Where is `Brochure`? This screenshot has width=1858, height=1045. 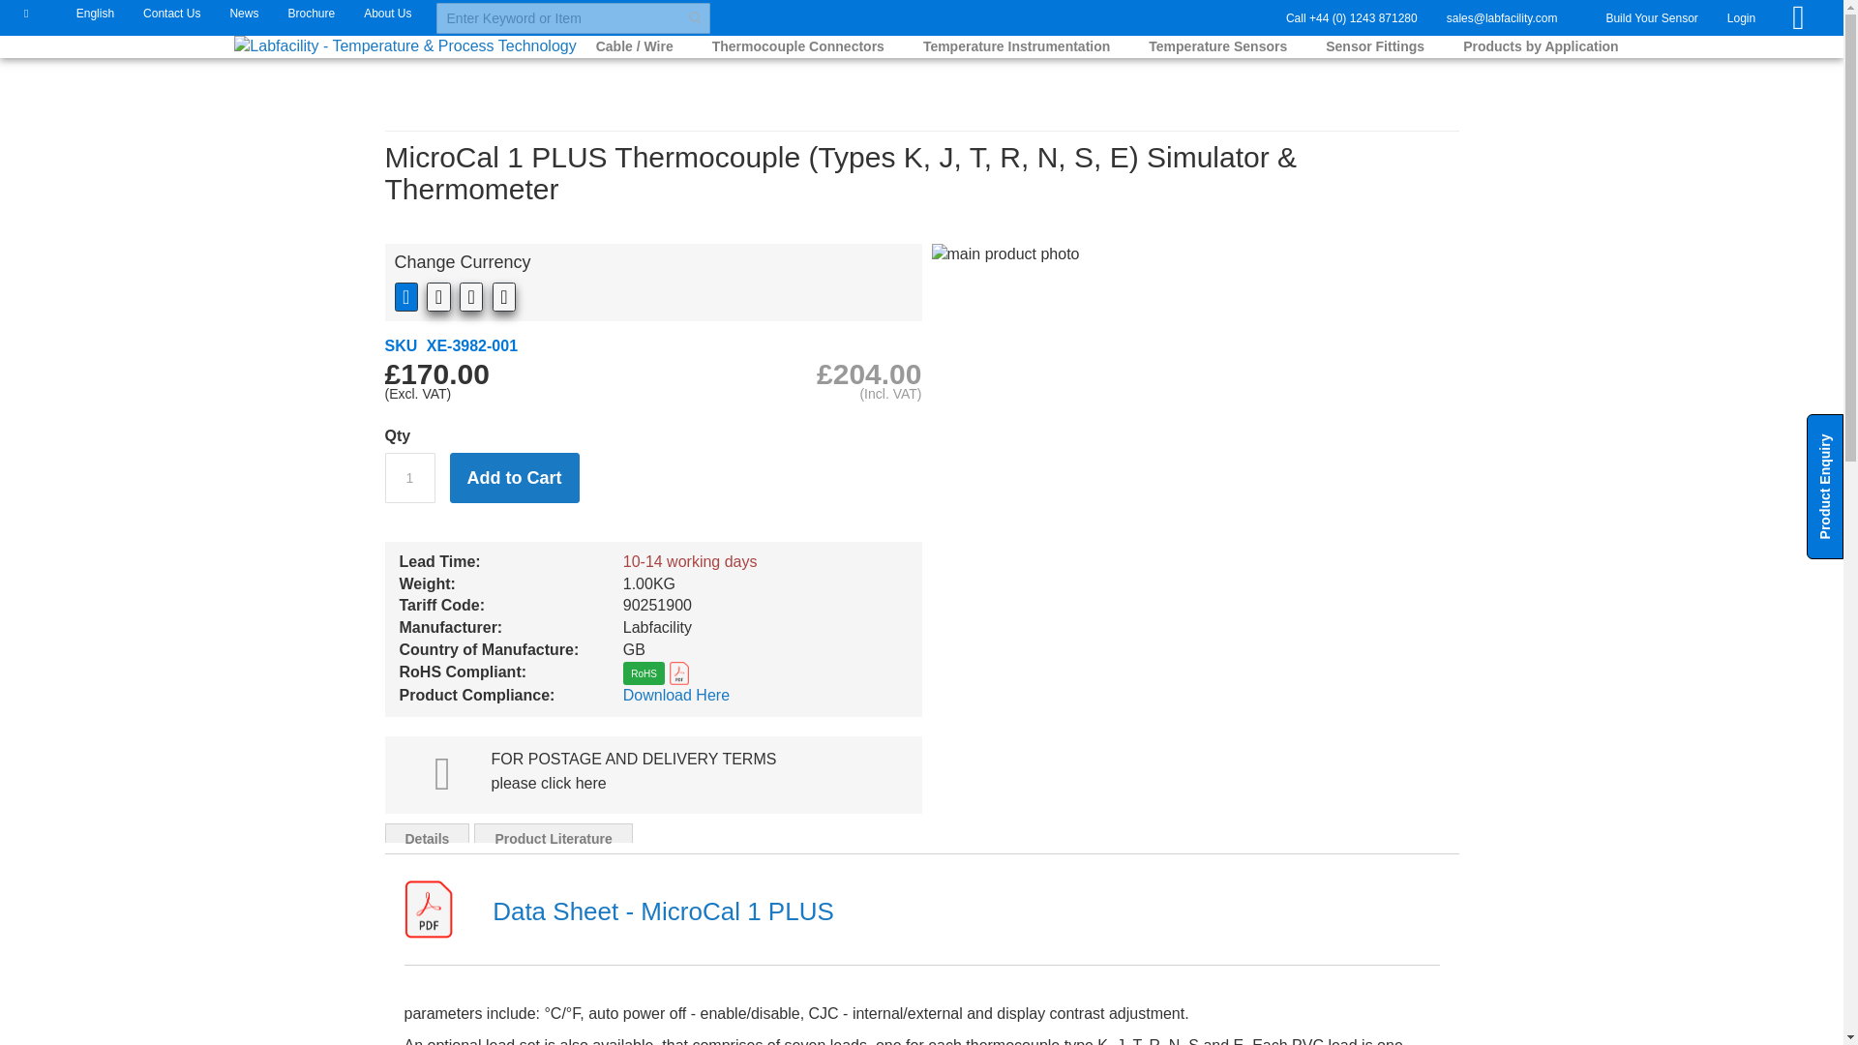
Brochure is located at coordinates (311, 12).